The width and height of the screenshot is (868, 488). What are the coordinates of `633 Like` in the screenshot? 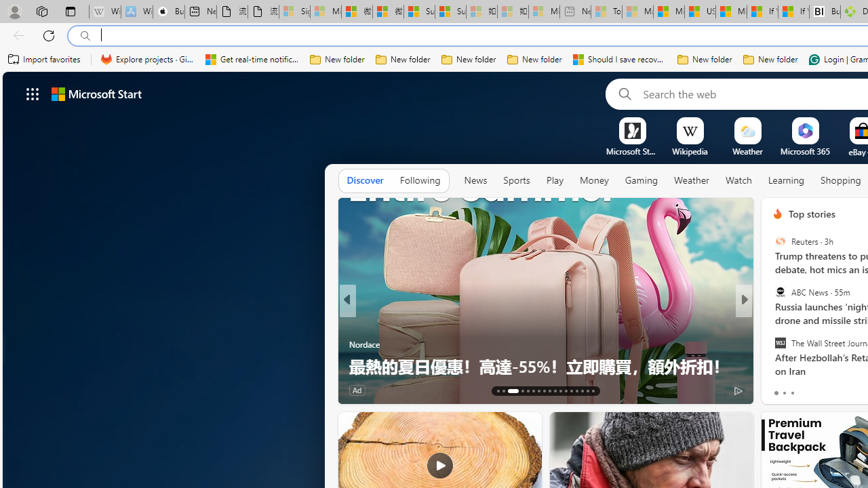 It's located at (781, 389).